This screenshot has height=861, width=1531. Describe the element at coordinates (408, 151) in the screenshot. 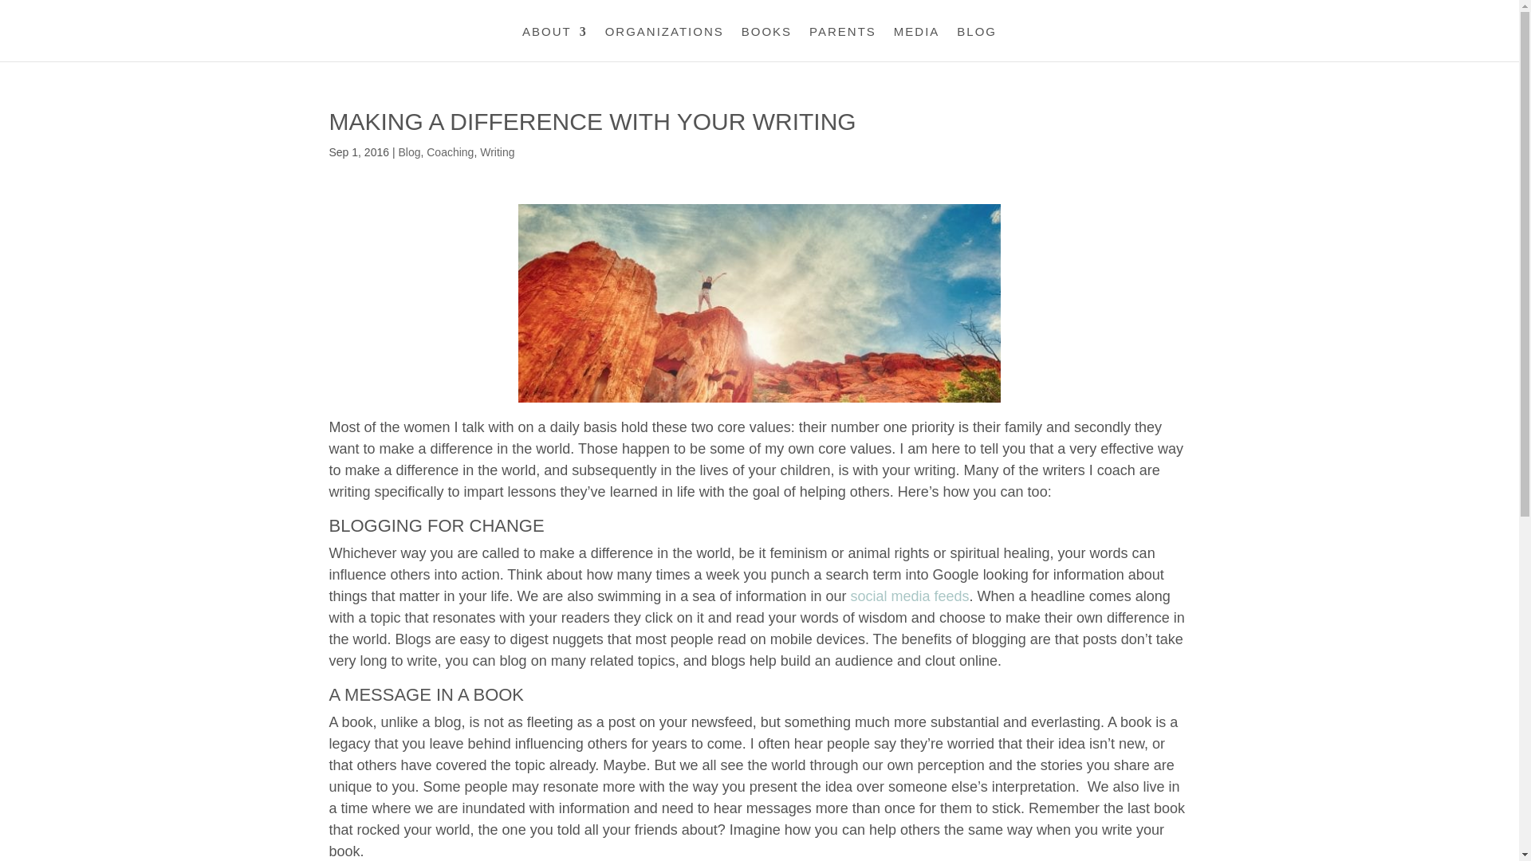

I see `Blog` at that location.